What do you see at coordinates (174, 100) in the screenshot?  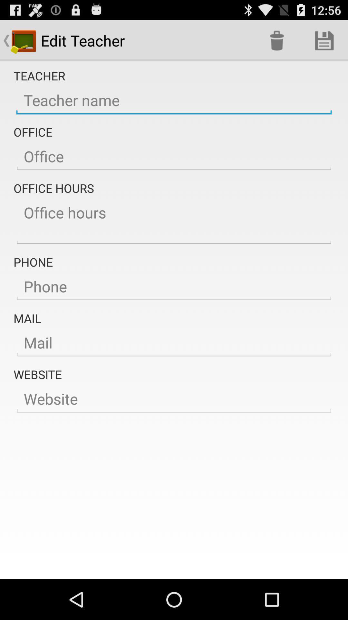 I see `enter teacher name` at bounding box center [174, 100].